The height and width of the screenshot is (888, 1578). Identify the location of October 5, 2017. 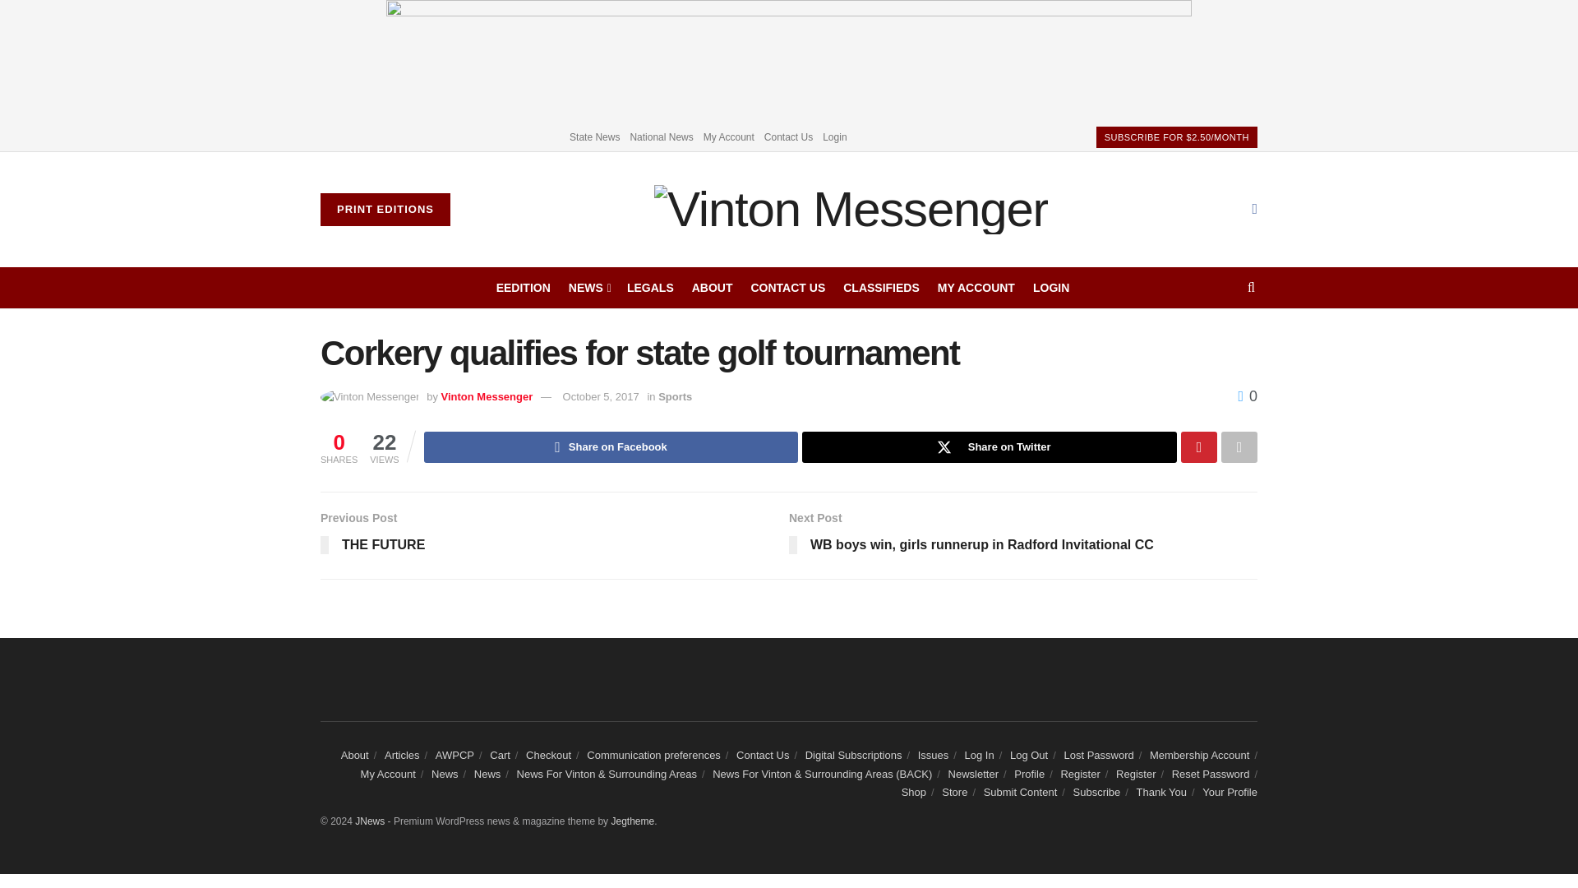
(601, 396).